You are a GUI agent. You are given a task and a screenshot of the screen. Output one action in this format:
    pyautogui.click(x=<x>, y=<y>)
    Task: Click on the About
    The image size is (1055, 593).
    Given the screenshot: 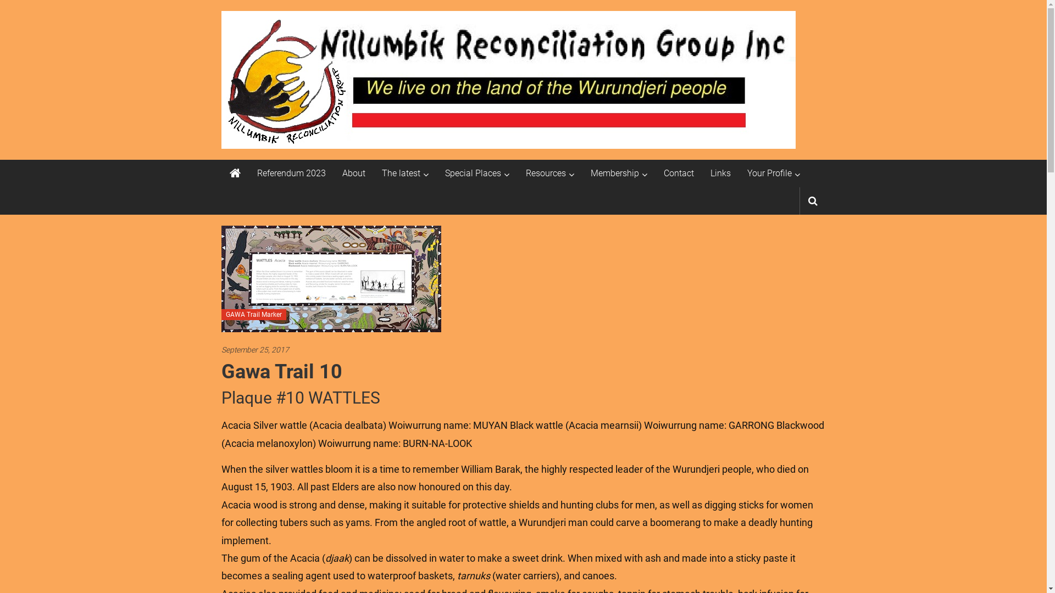 What is the action you would take?
    pyautogui.click(x=353, y=174)
    